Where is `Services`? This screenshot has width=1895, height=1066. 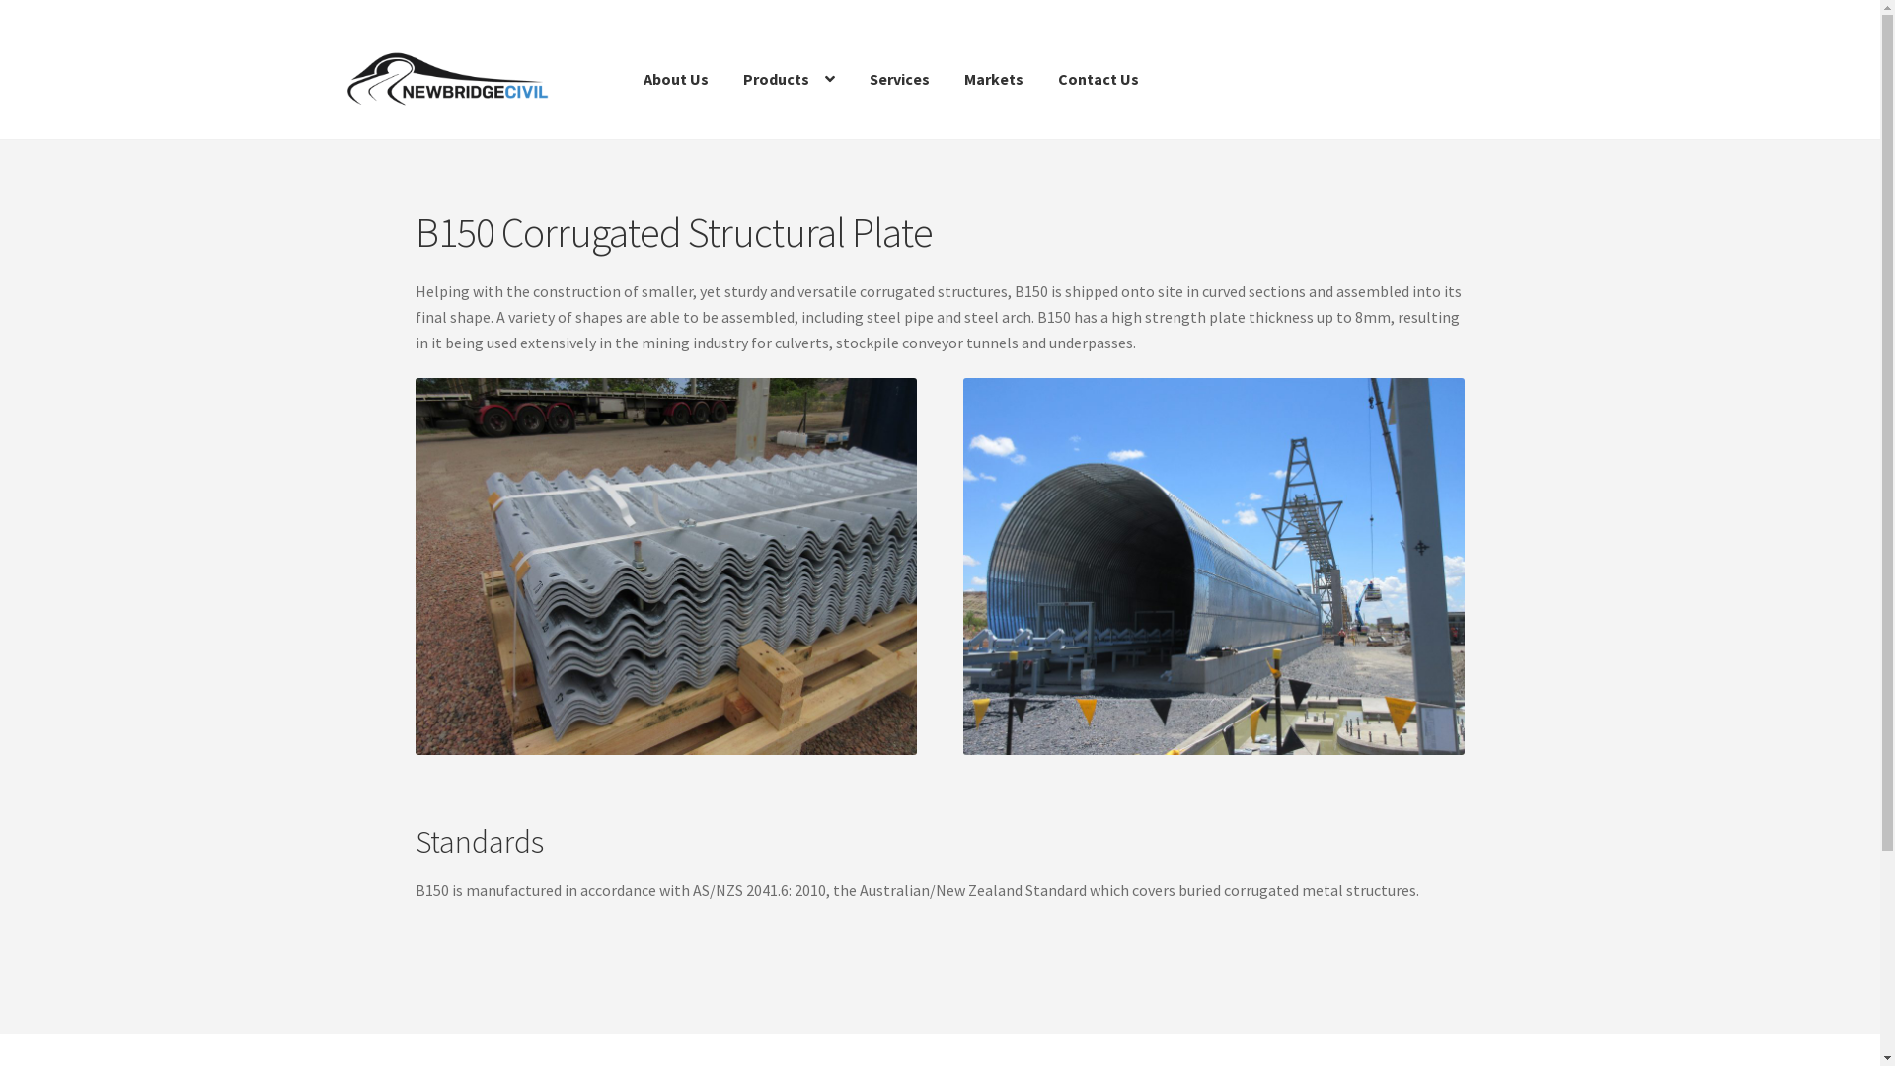
Services is located at coordinates (900, 80).